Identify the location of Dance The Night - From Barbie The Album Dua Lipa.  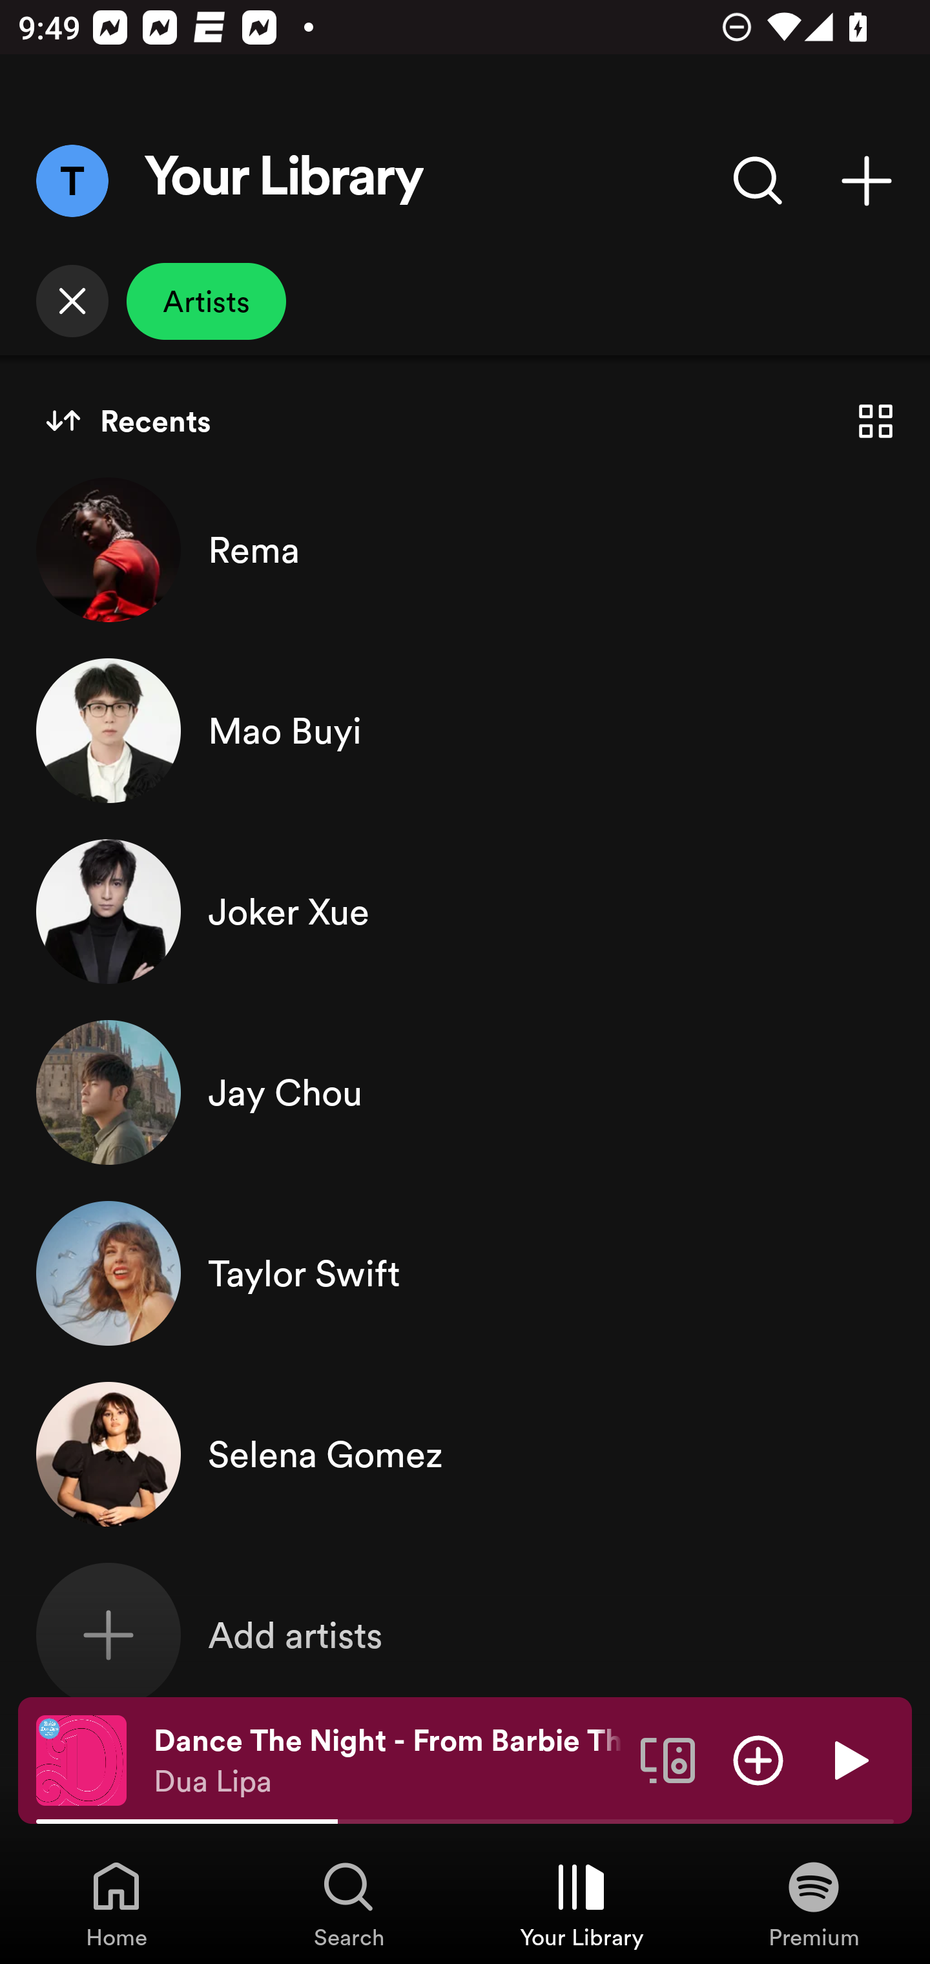
(387, 1760).